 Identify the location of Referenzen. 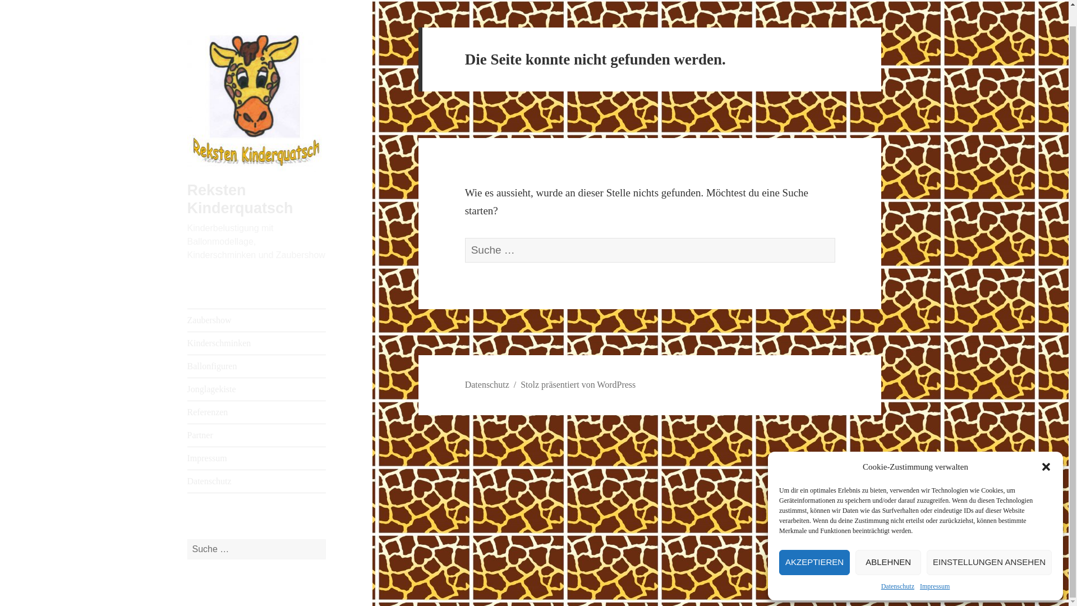
(257, 412).